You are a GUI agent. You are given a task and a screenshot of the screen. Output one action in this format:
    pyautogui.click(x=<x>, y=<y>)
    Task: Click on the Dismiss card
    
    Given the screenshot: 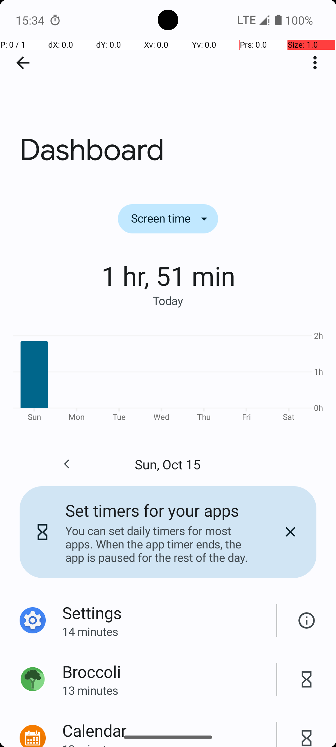 What is the action you would take?
    pyautogui.click(x=290, y=532)
    